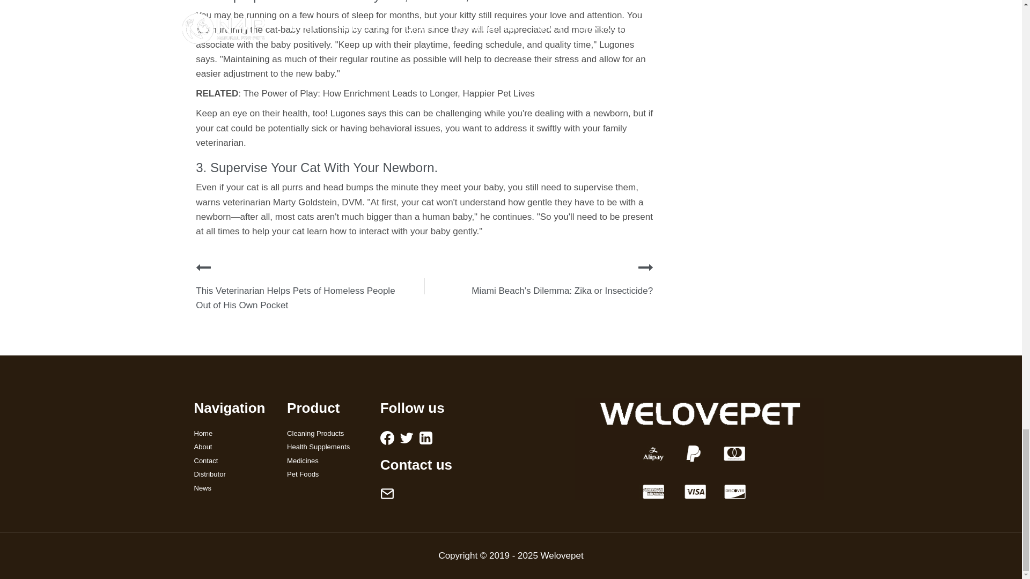 This screenshot has width=1030, height=579. I want to click on next article, so click(646, 267).